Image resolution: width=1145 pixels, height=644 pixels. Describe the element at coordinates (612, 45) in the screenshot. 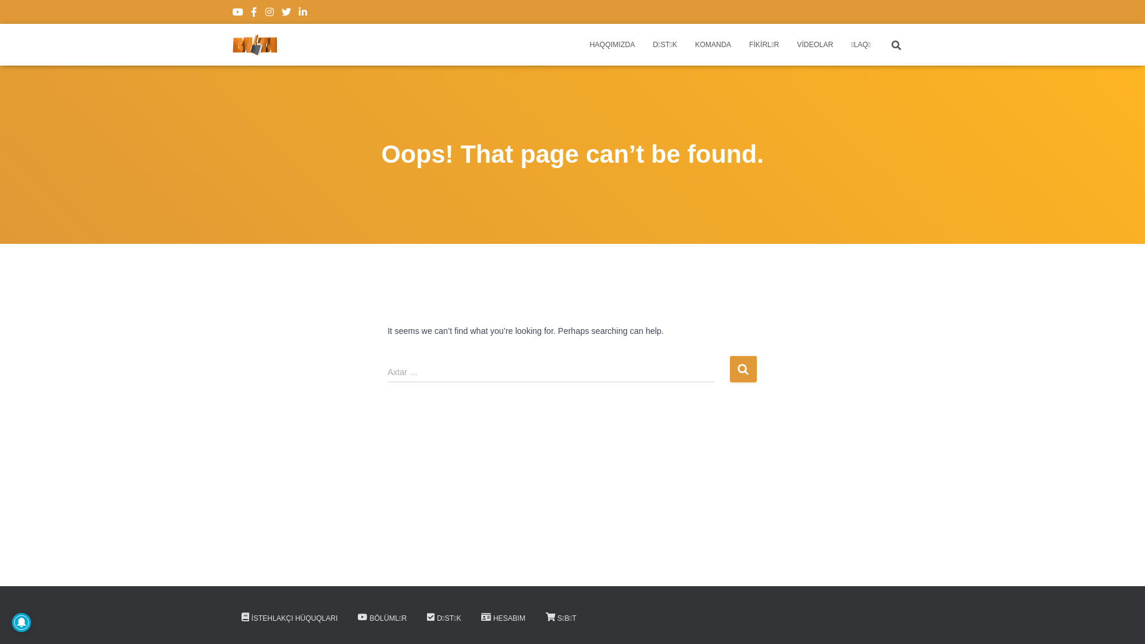

I see `HAQQIMIZDA` at that location.